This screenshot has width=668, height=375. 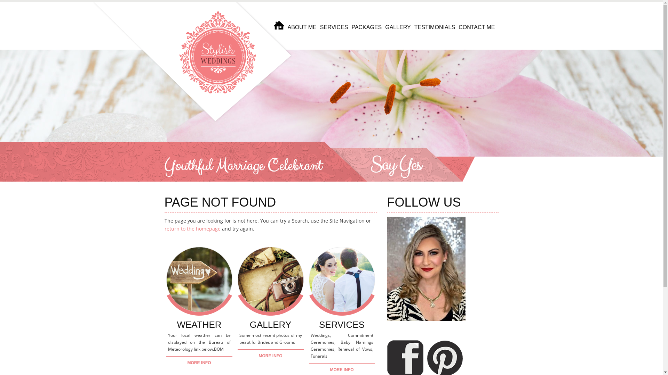 I want to click on SERVICES, so click(x=342, y=325).